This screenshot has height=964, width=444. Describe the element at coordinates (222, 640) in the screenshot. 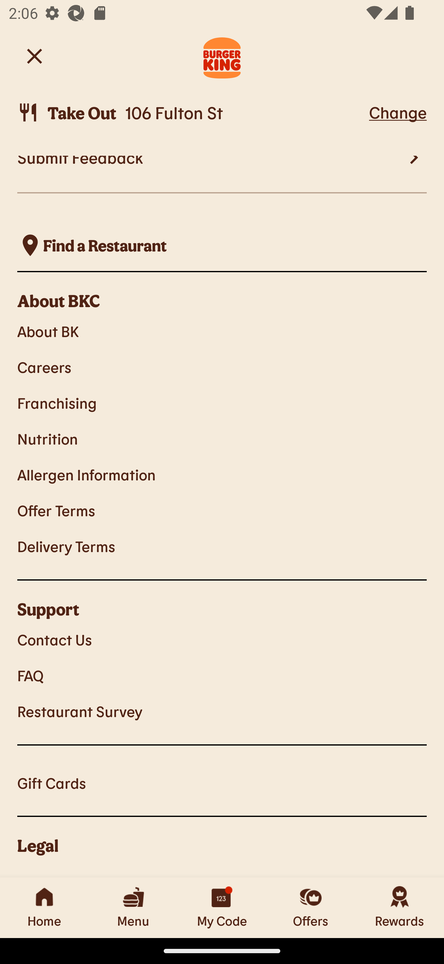

I see `Contact Us` at that location.